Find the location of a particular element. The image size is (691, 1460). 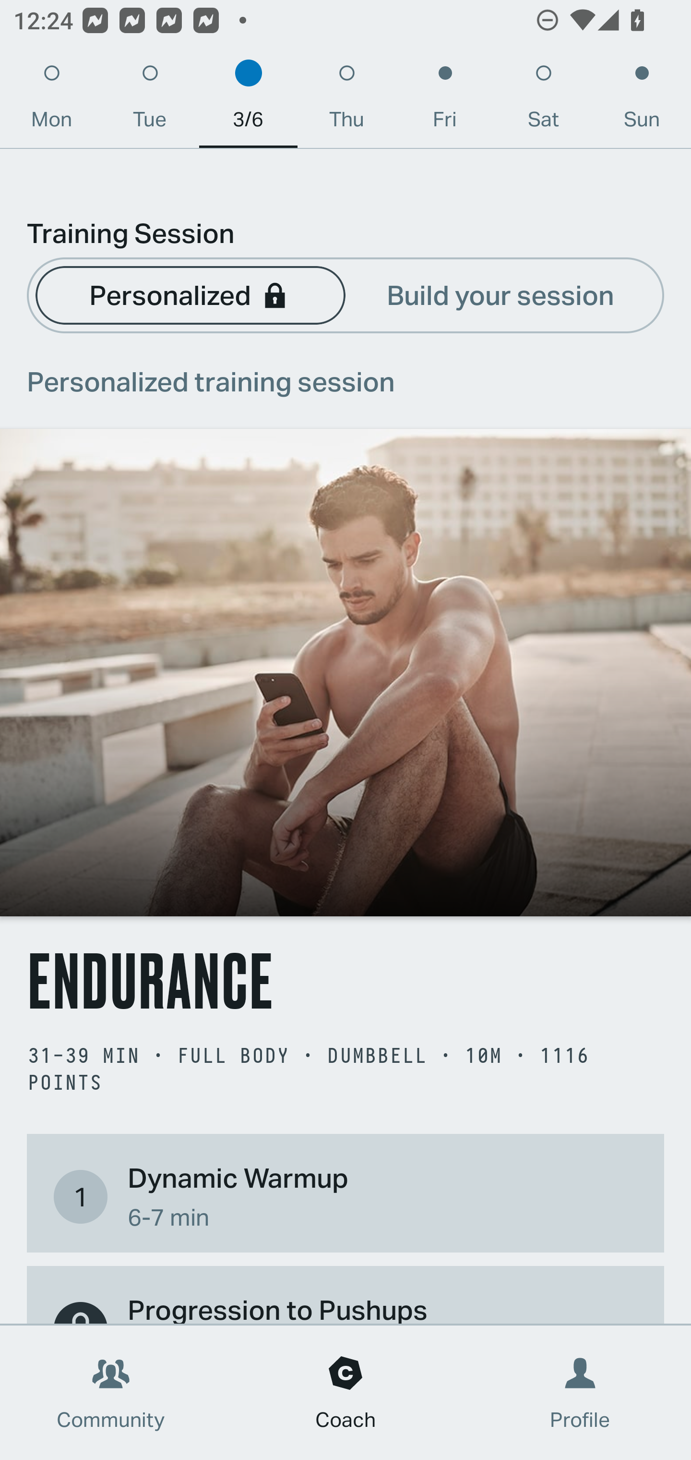

Mon is located at coordinates (51, 101).